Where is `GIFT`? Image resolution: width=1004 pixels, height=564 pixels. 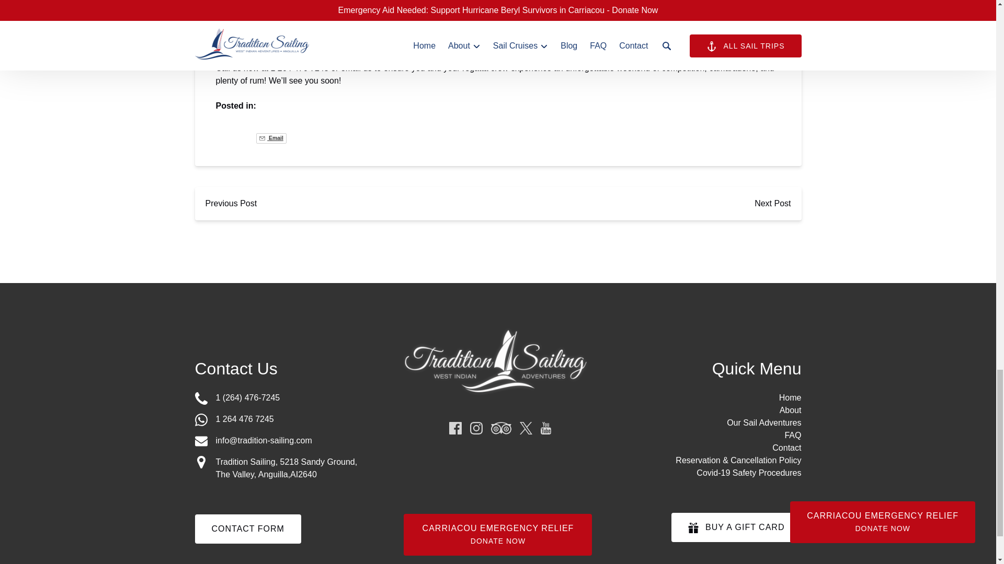 GIFT is located at coordinates (693, 527).